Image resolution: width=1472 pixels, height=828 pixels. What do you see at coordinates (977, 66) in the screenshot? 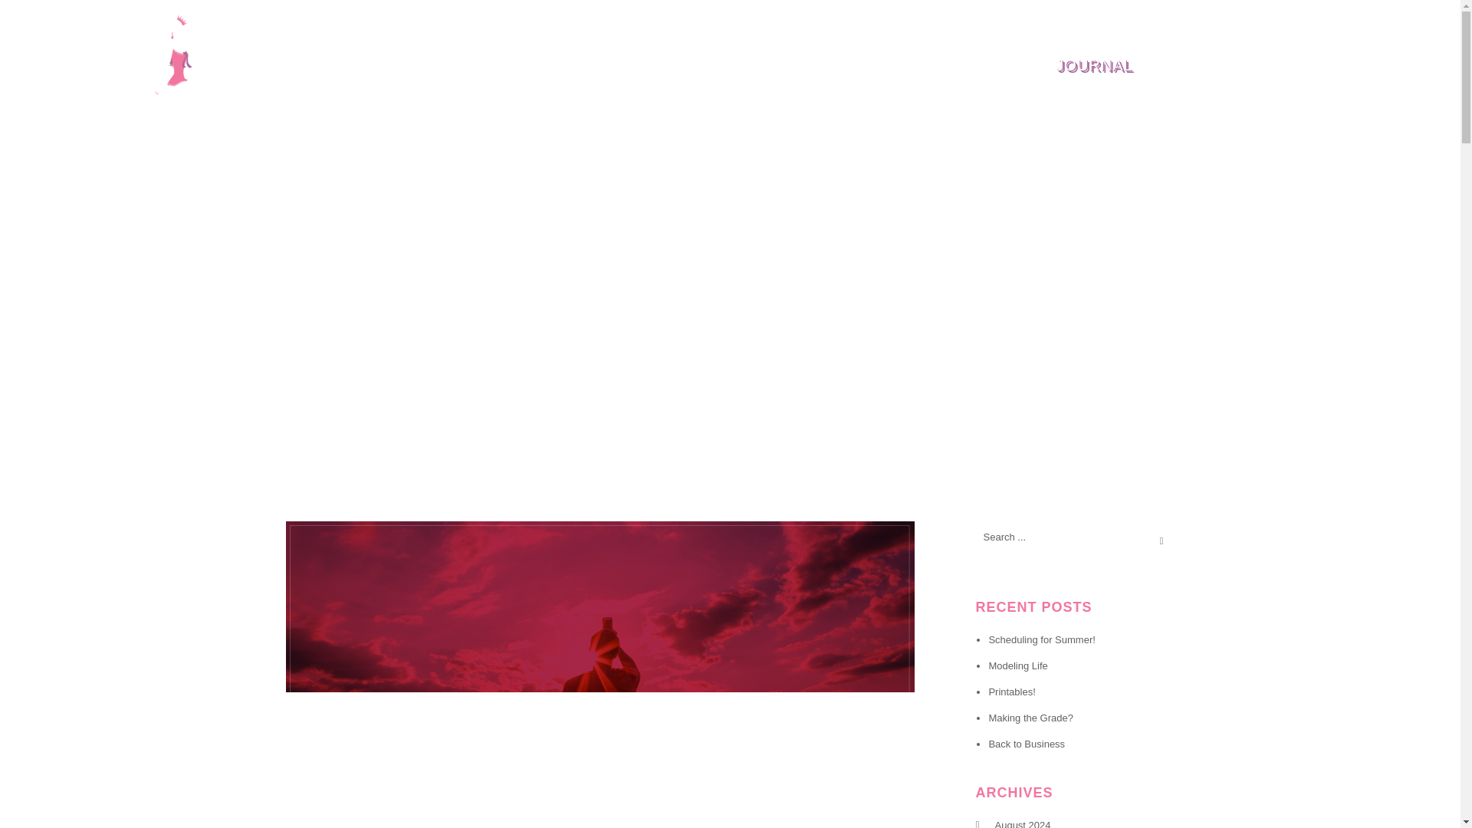
I see `PORTFOLIO` at bounding box center [977, 66].